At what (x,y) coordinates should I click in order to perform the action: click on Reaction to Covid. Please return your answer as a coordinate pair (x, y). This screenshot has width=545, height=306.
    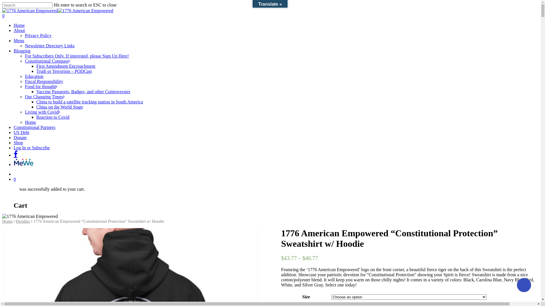
    Looking at the image, I should click on (53, 117).